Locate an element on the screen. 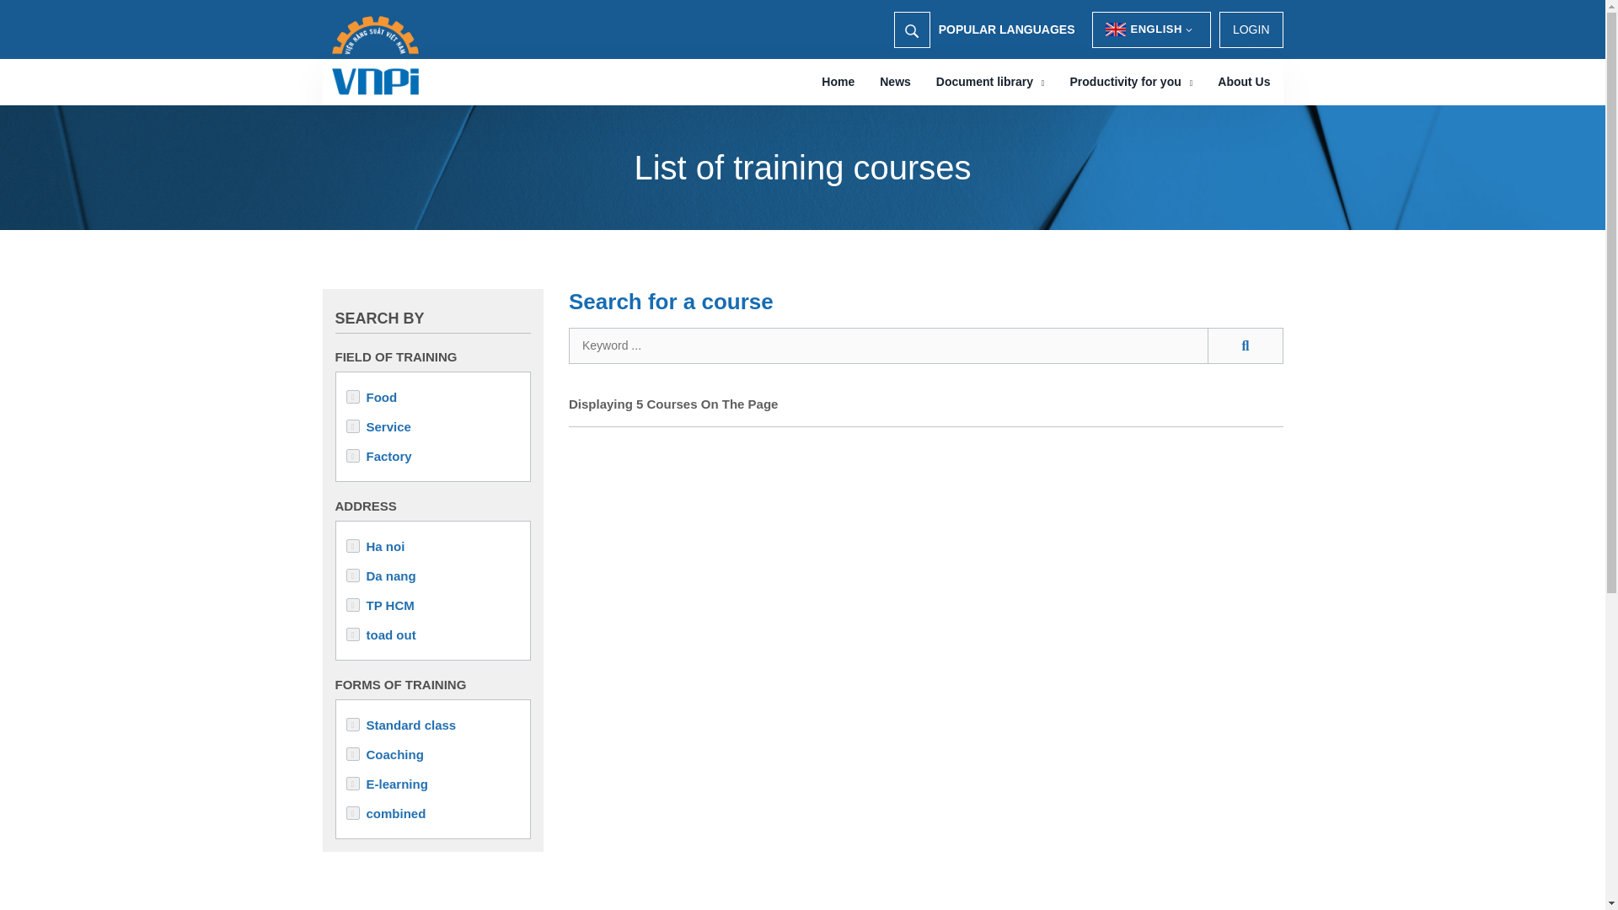  Productivity for you is located at coordinates (1131, 83).